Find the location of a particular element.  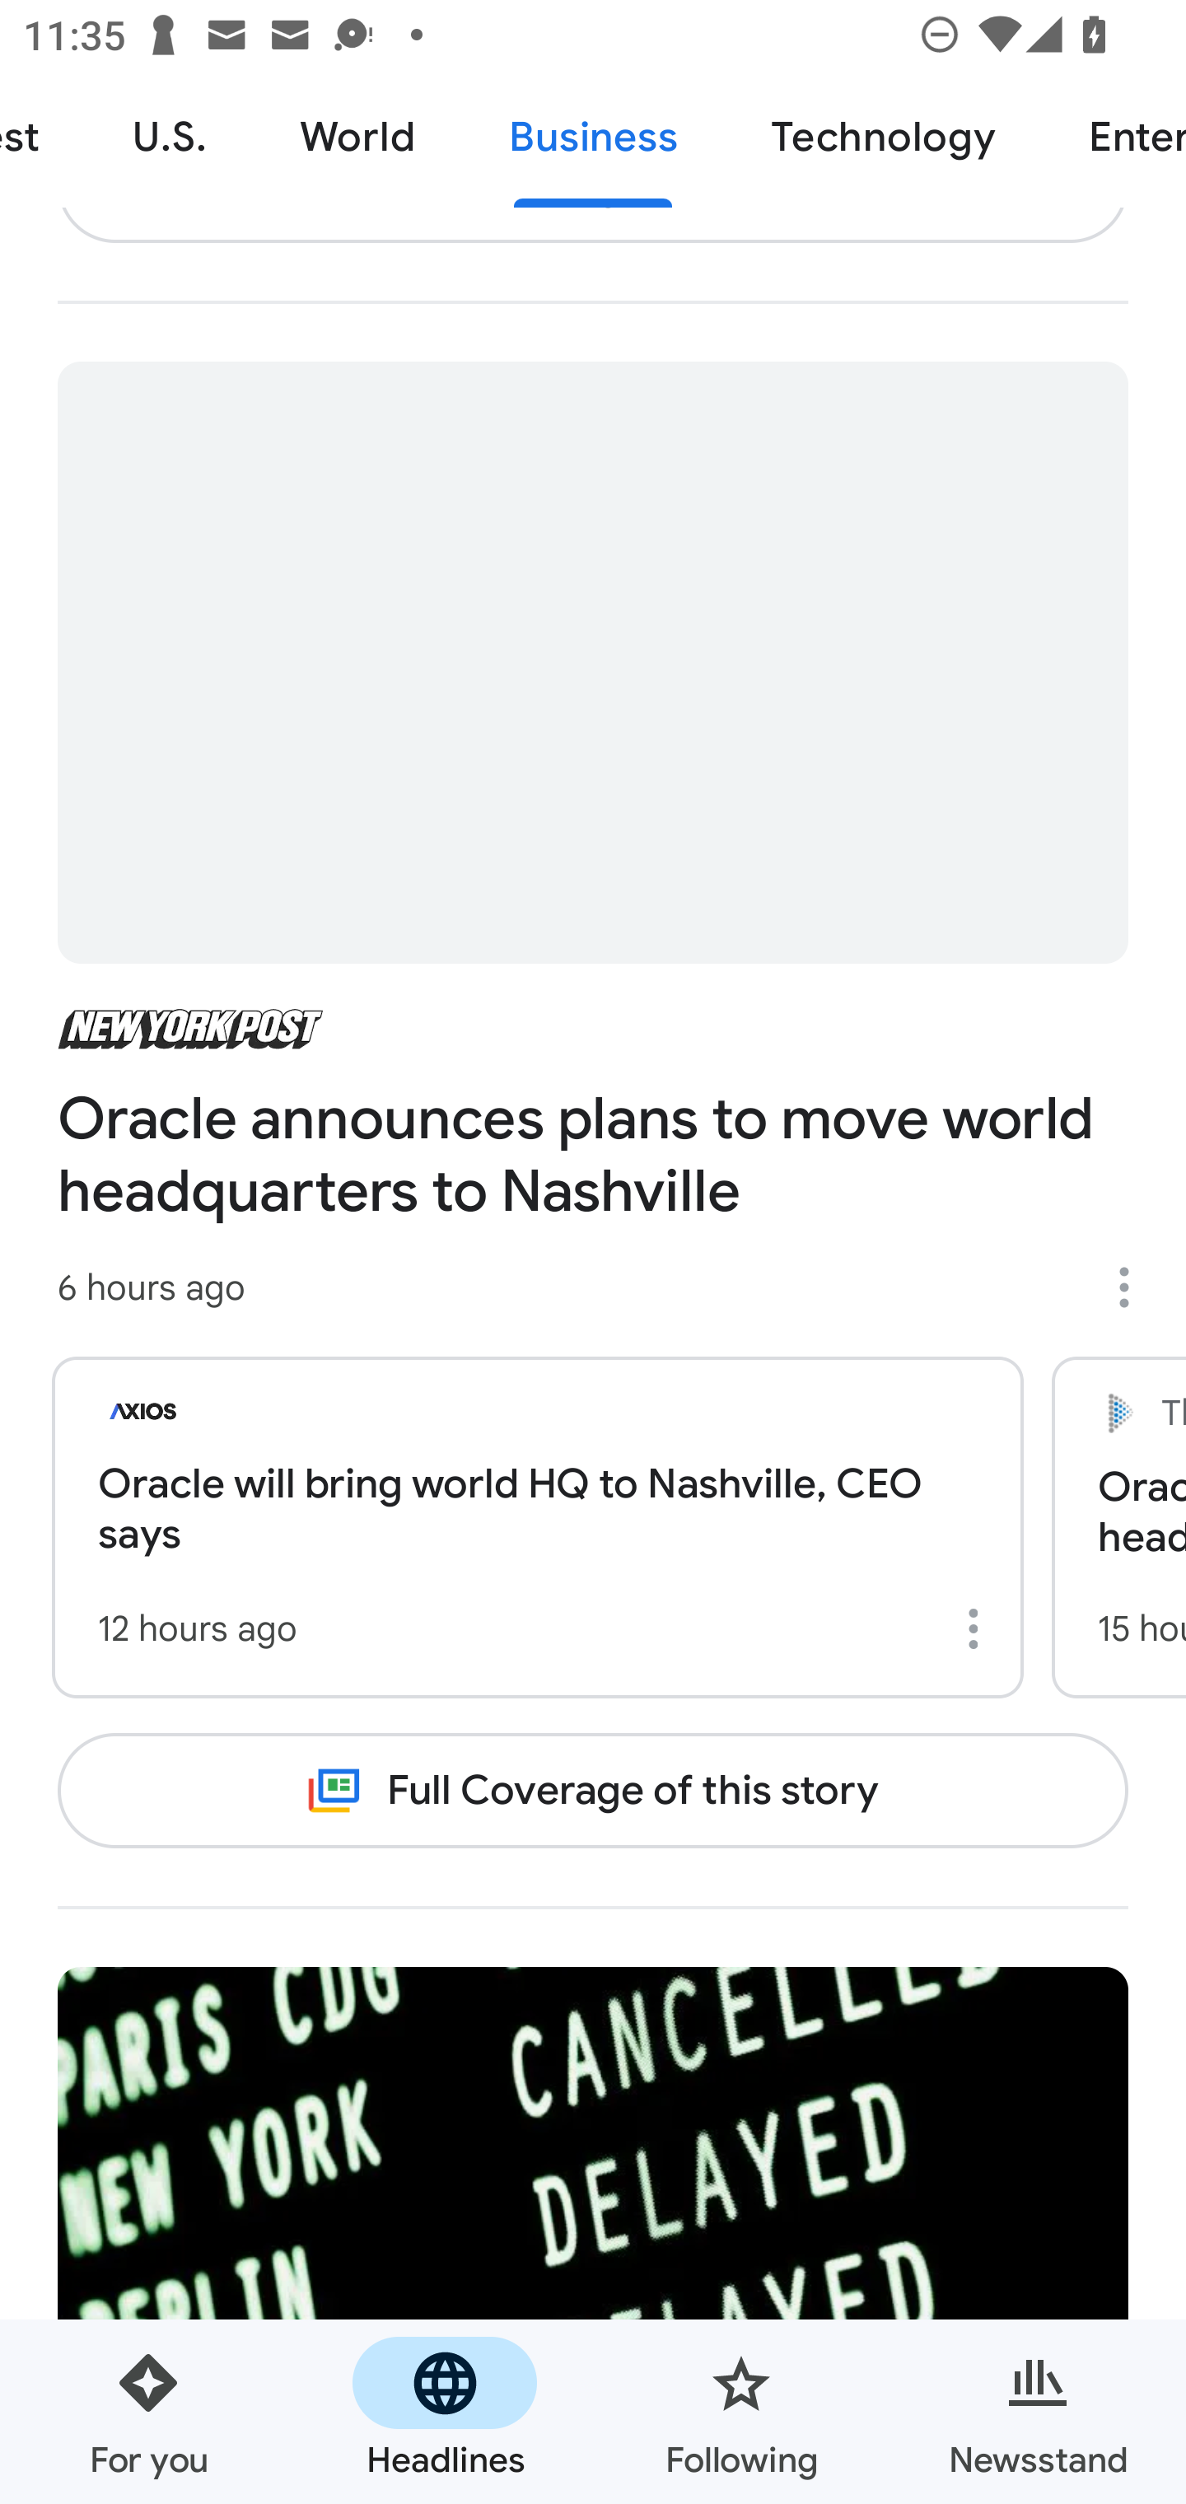

More options is located at coordinates (978, 1628).